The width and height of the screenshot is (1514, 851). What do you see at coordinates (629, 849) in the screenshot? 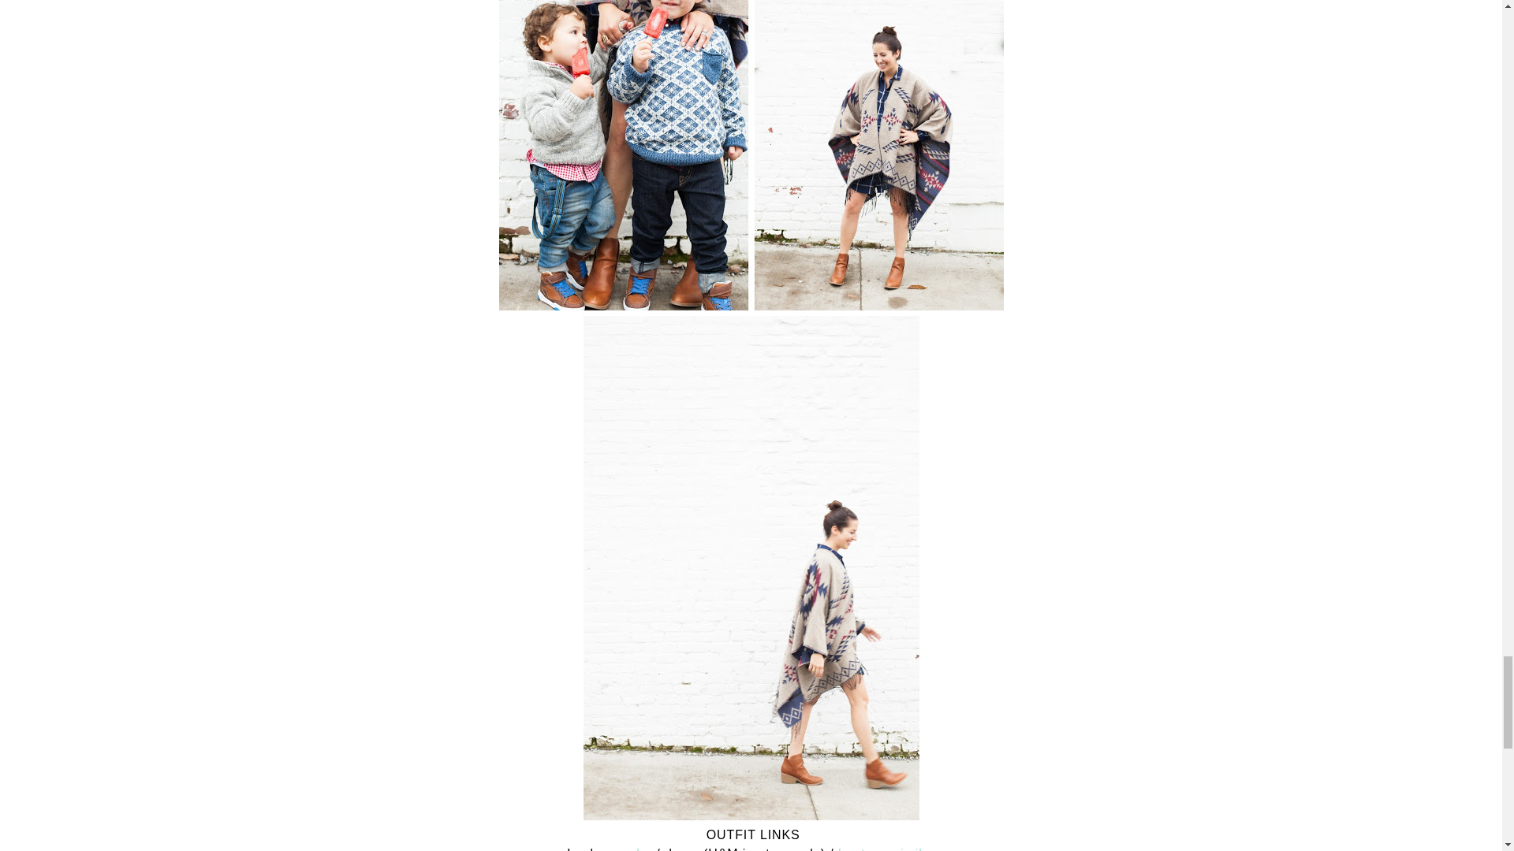
I see `poncho` at bounding box center [629, 849].